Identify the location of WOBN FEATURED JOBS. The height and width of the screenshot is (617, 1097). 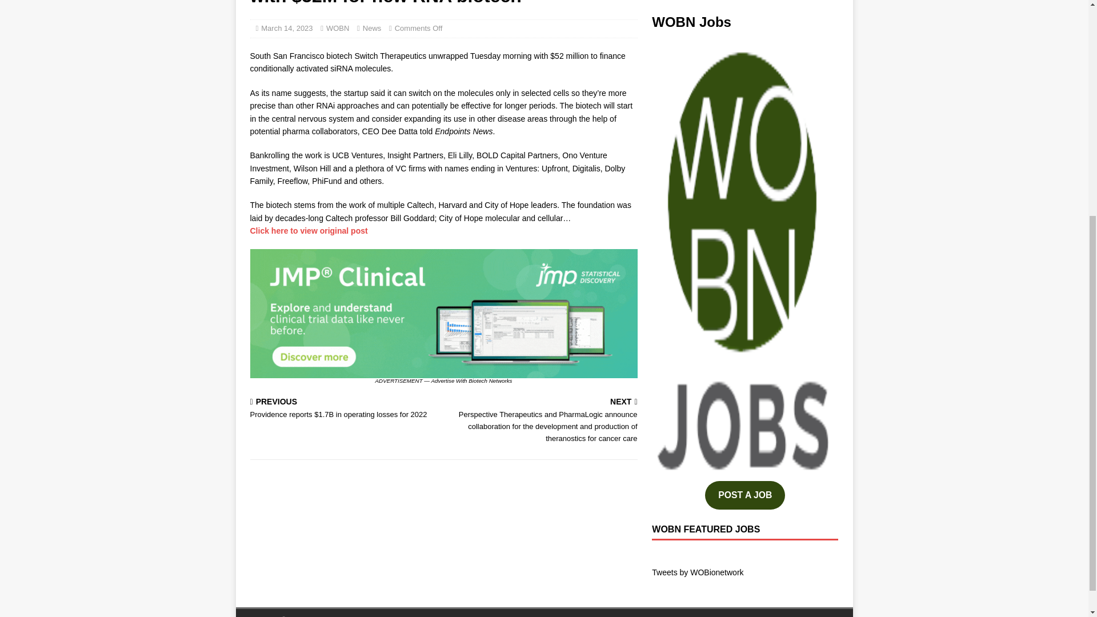
(706, 529).